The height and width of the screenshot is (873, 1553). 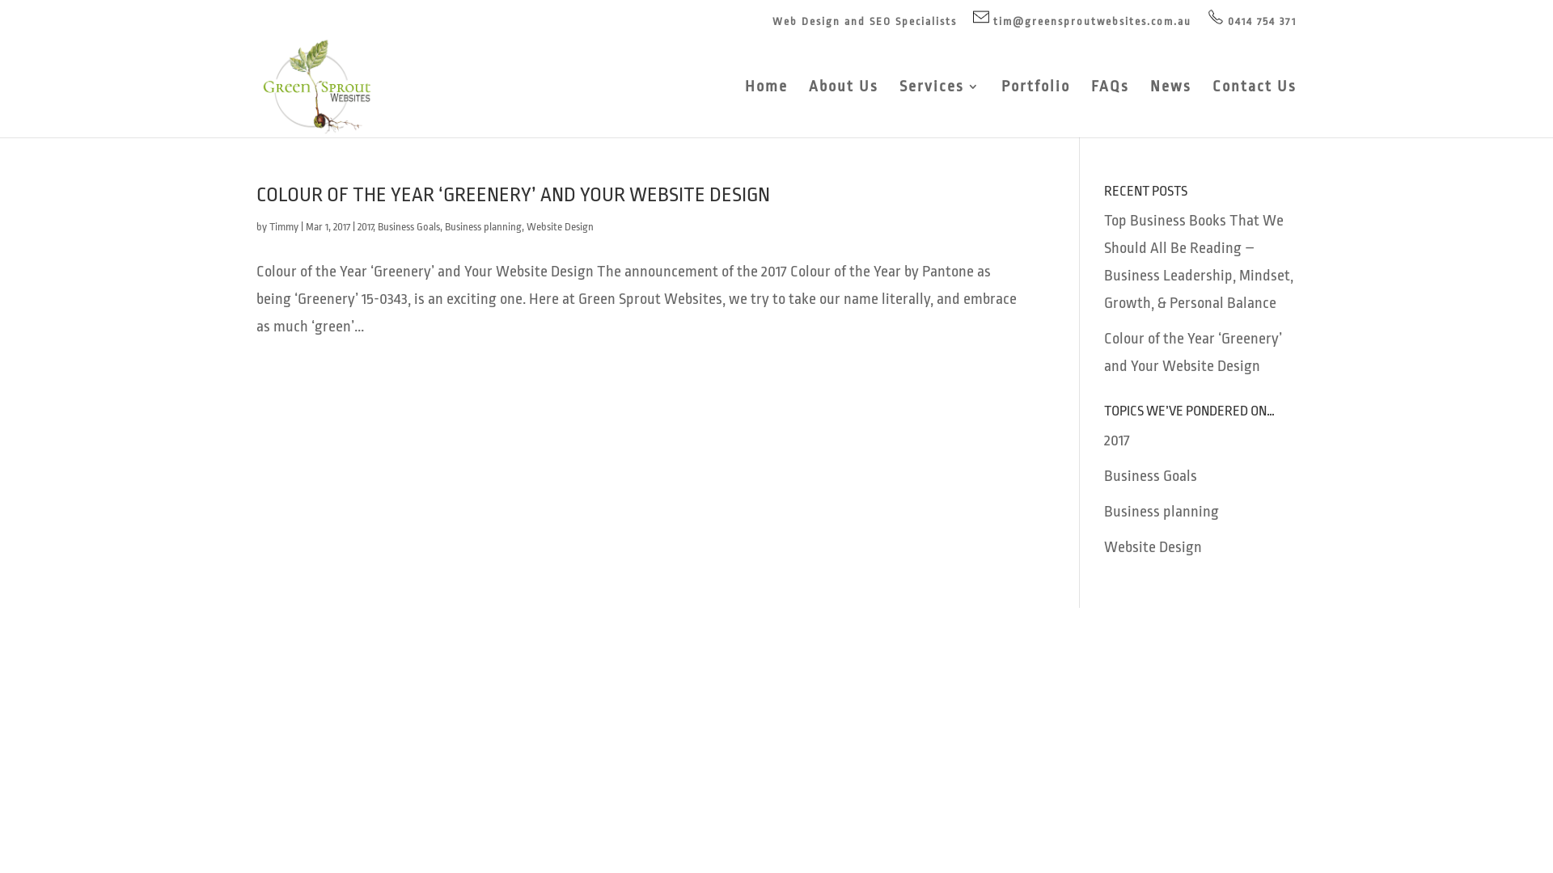 I want to click on Website Design, so click(x=1153, y=547).